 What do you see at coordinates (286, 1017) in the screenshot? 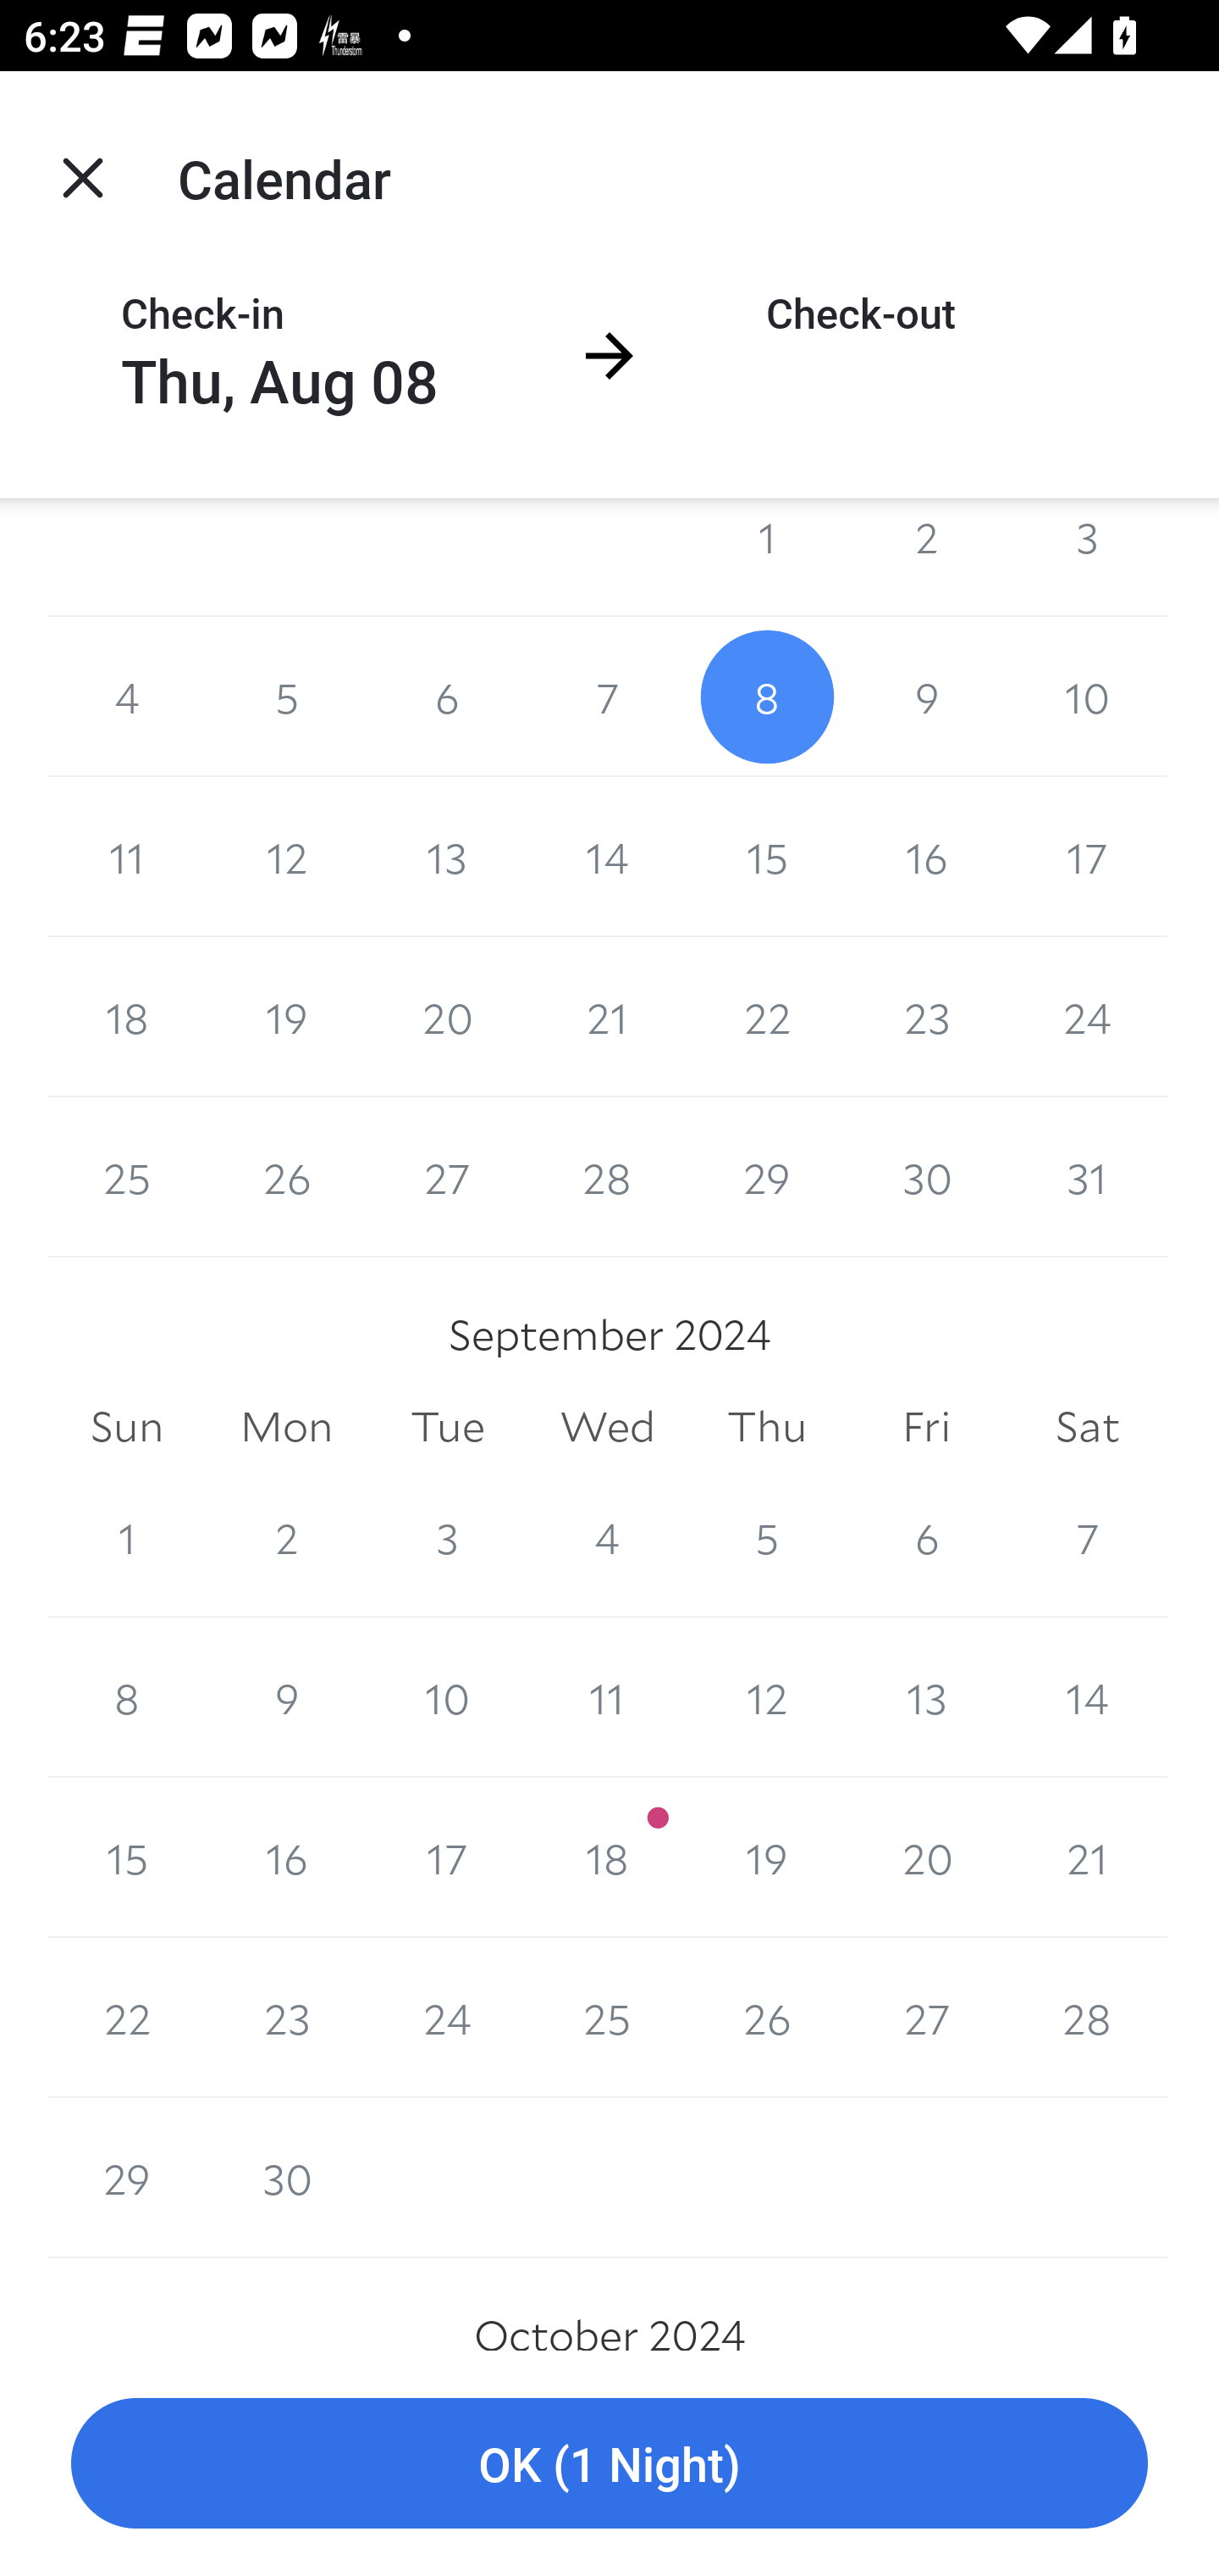
I see `19 19 August 2024` at bounding box center [286, 1017].